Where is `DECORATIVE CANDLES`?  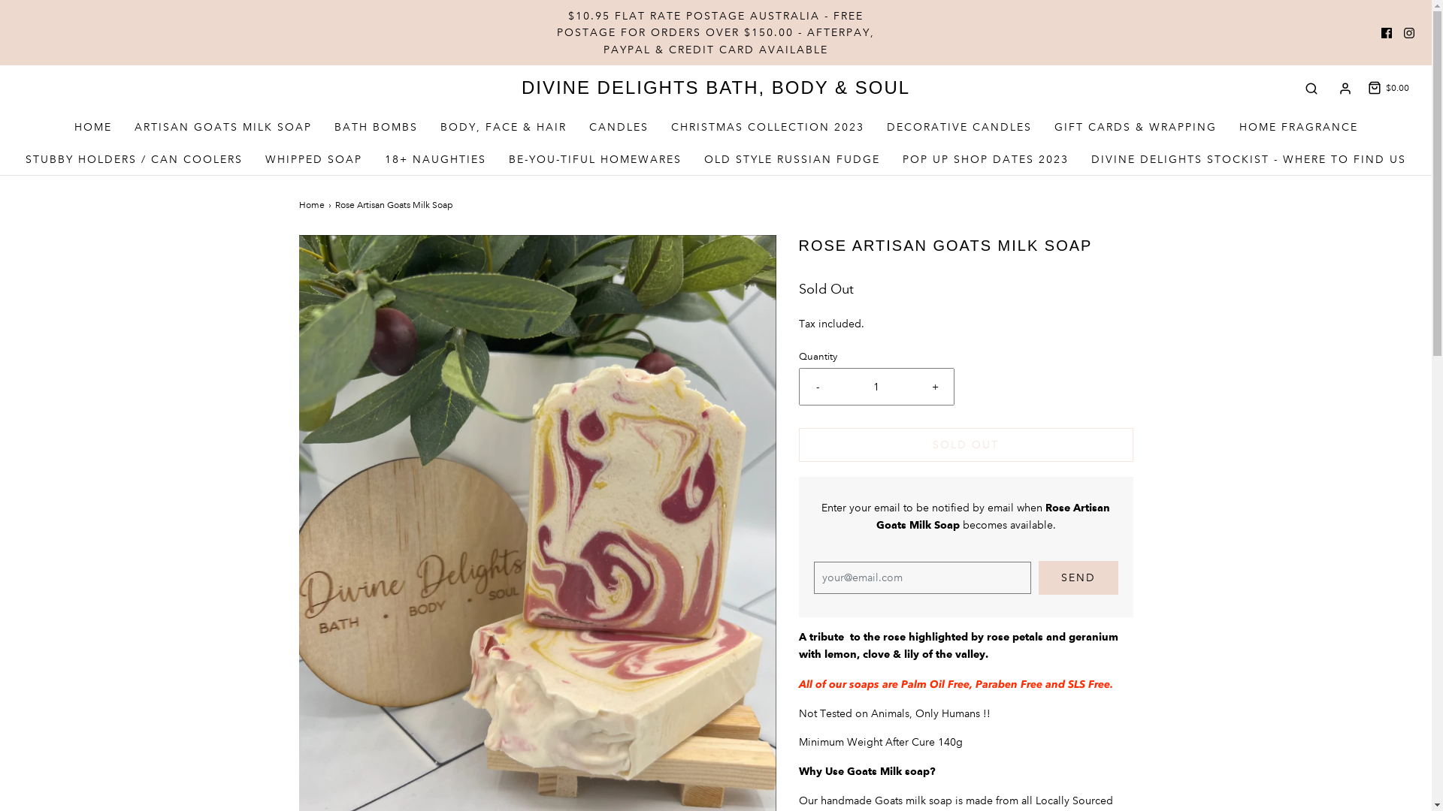 DECORATIVE CANDLES is located at coordinates (959, 127).